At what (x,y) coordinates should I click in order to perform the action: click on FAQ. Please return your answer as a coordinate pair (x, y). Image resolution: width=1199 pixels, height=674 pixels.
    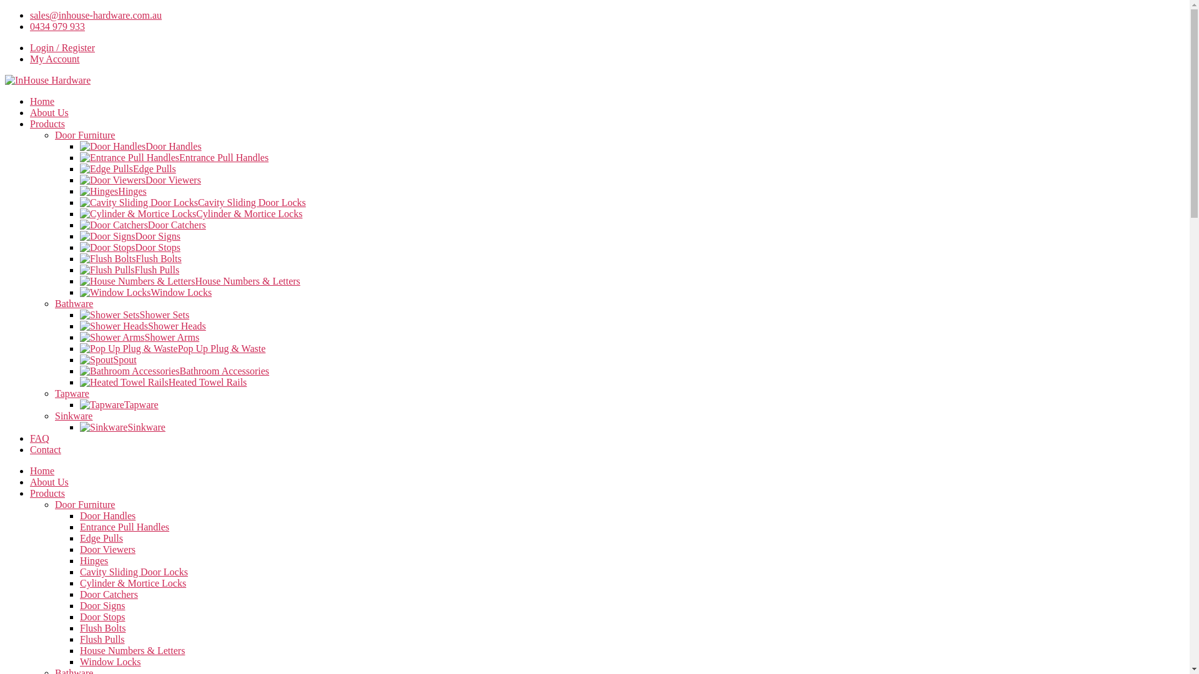
    Looking at the image, I should click on (40, 438).